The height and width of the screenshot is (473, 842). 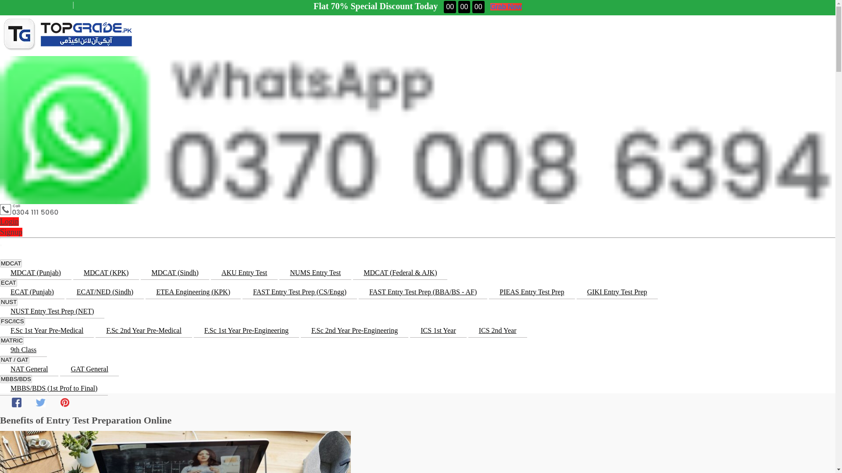 I want to click on GAT General, so click(x=89, y=369).